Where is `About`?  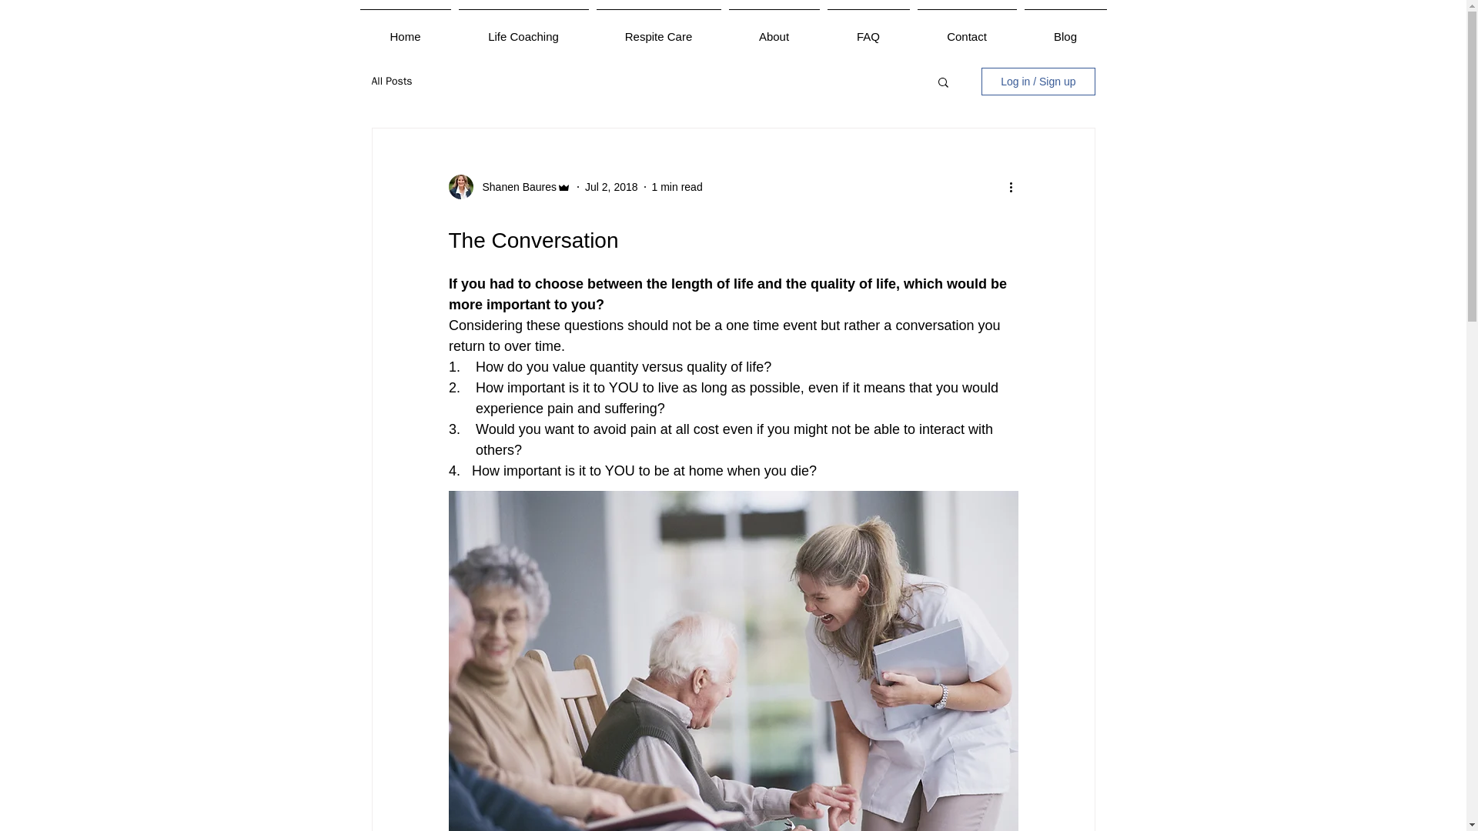
About is located at coordinates (774, 29).